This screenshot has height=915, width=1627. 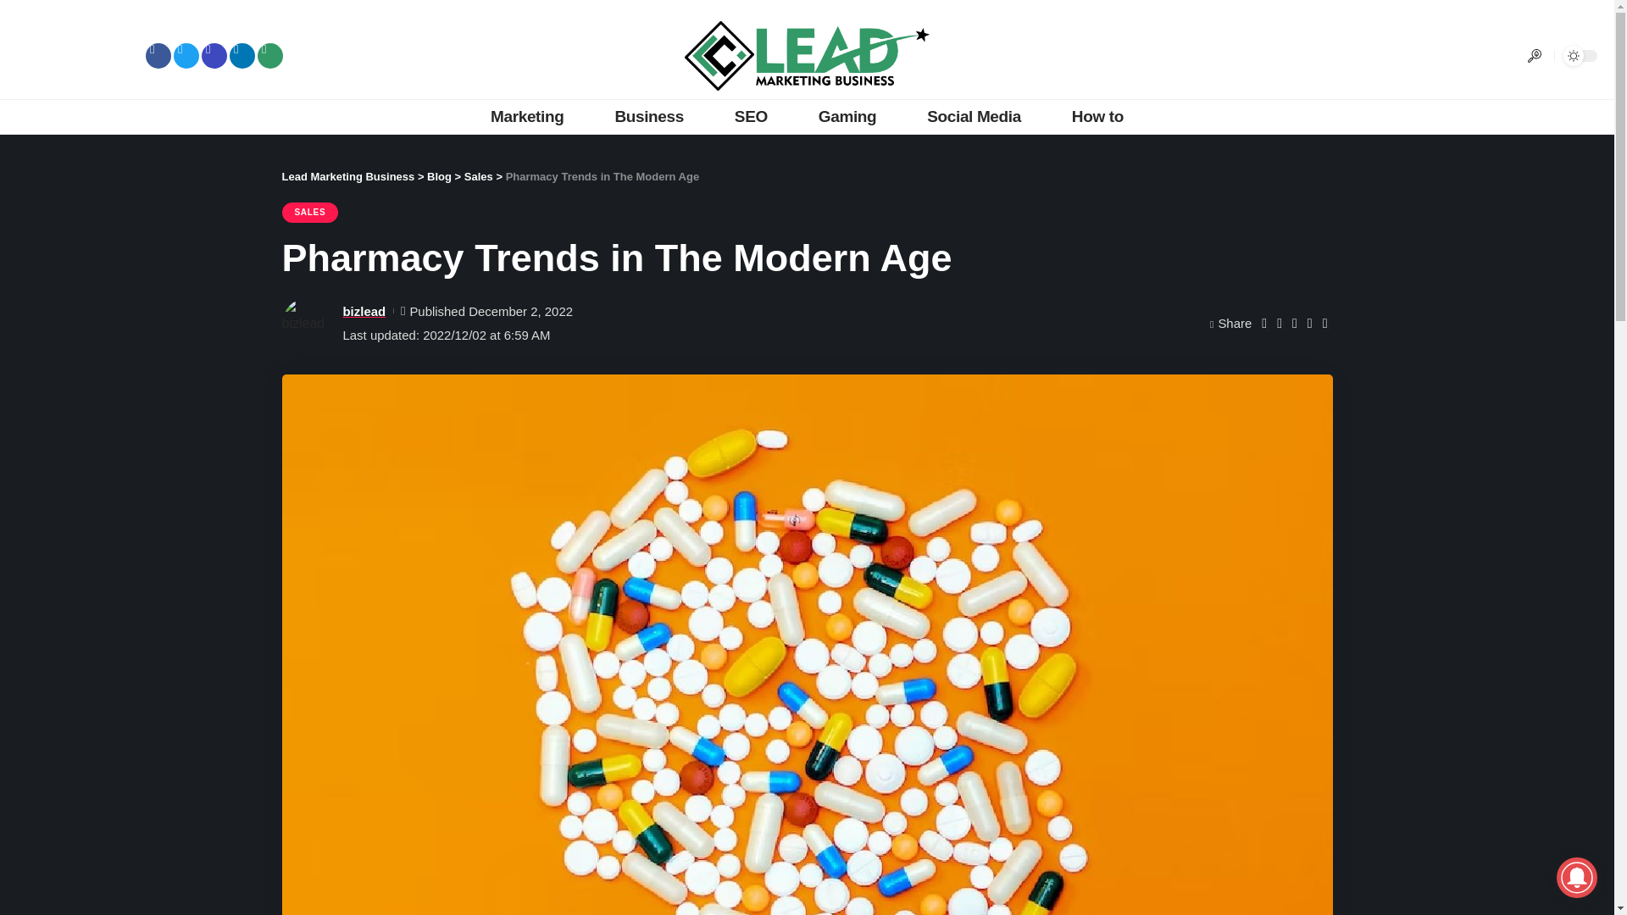 What do you see at coordinates (973, 116) in the screenshot?
I see `Social Media` at bounding box center [973, 116].